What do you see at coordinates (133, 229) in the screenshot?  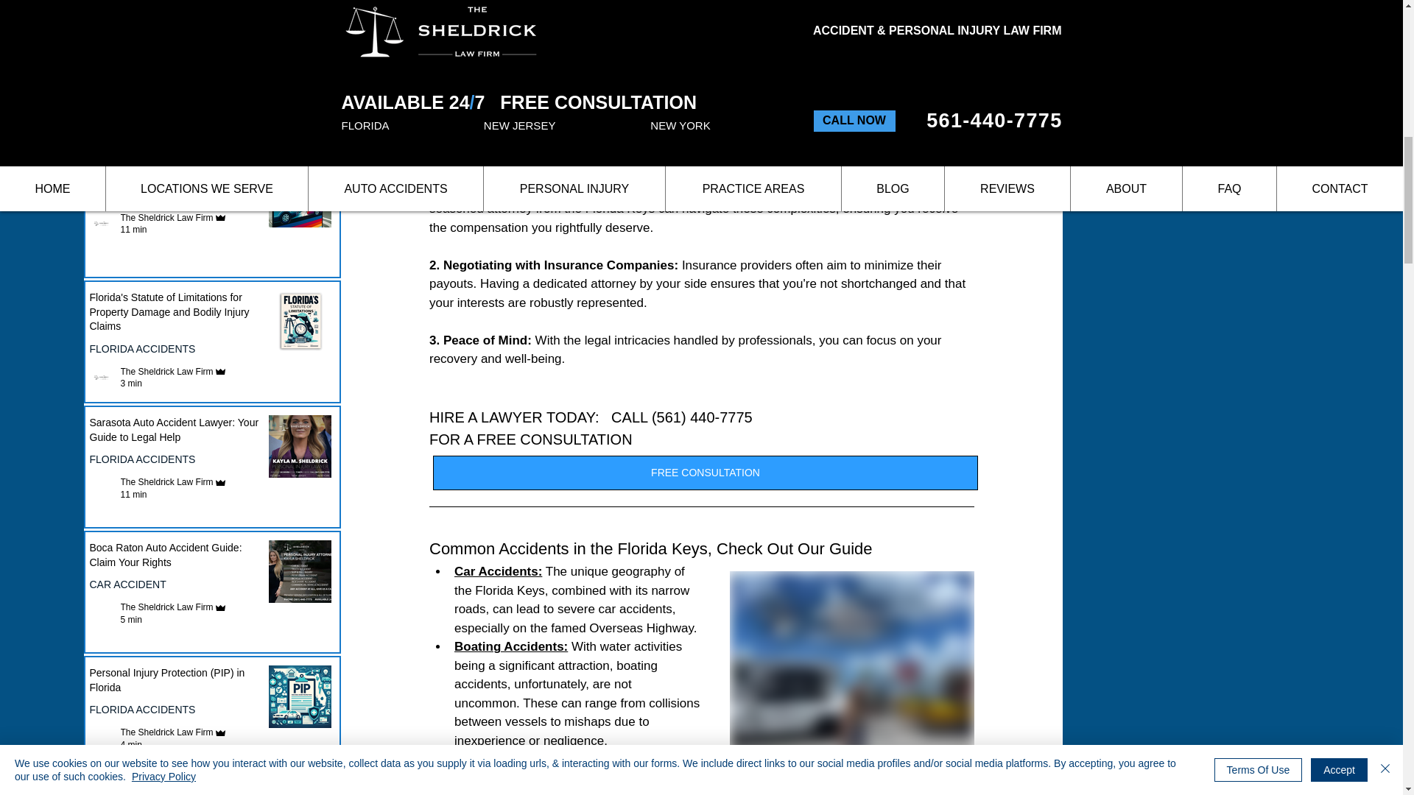 I see `11 min` at bounding box center [133, 229].